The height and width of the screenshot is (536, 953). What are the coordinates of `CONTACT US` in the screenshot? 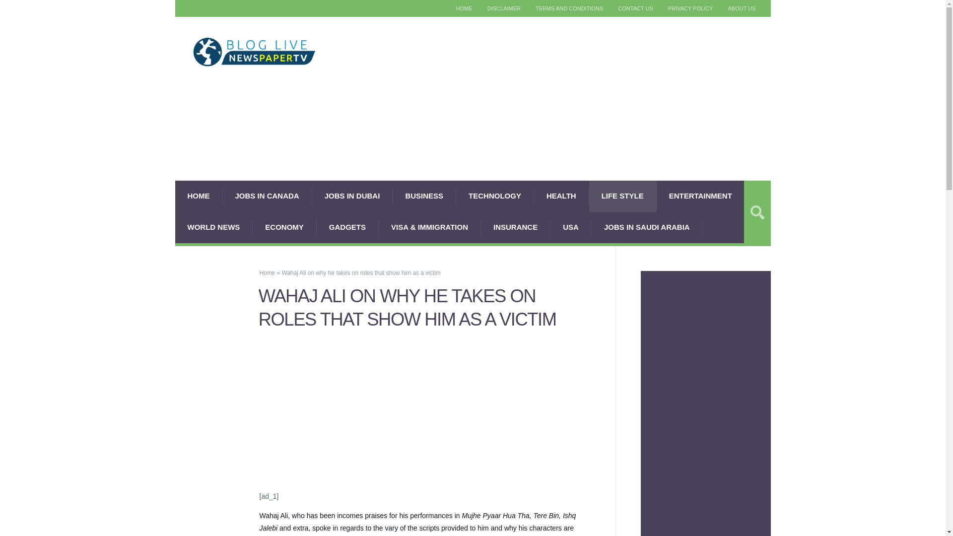 It's located at (635, 8).